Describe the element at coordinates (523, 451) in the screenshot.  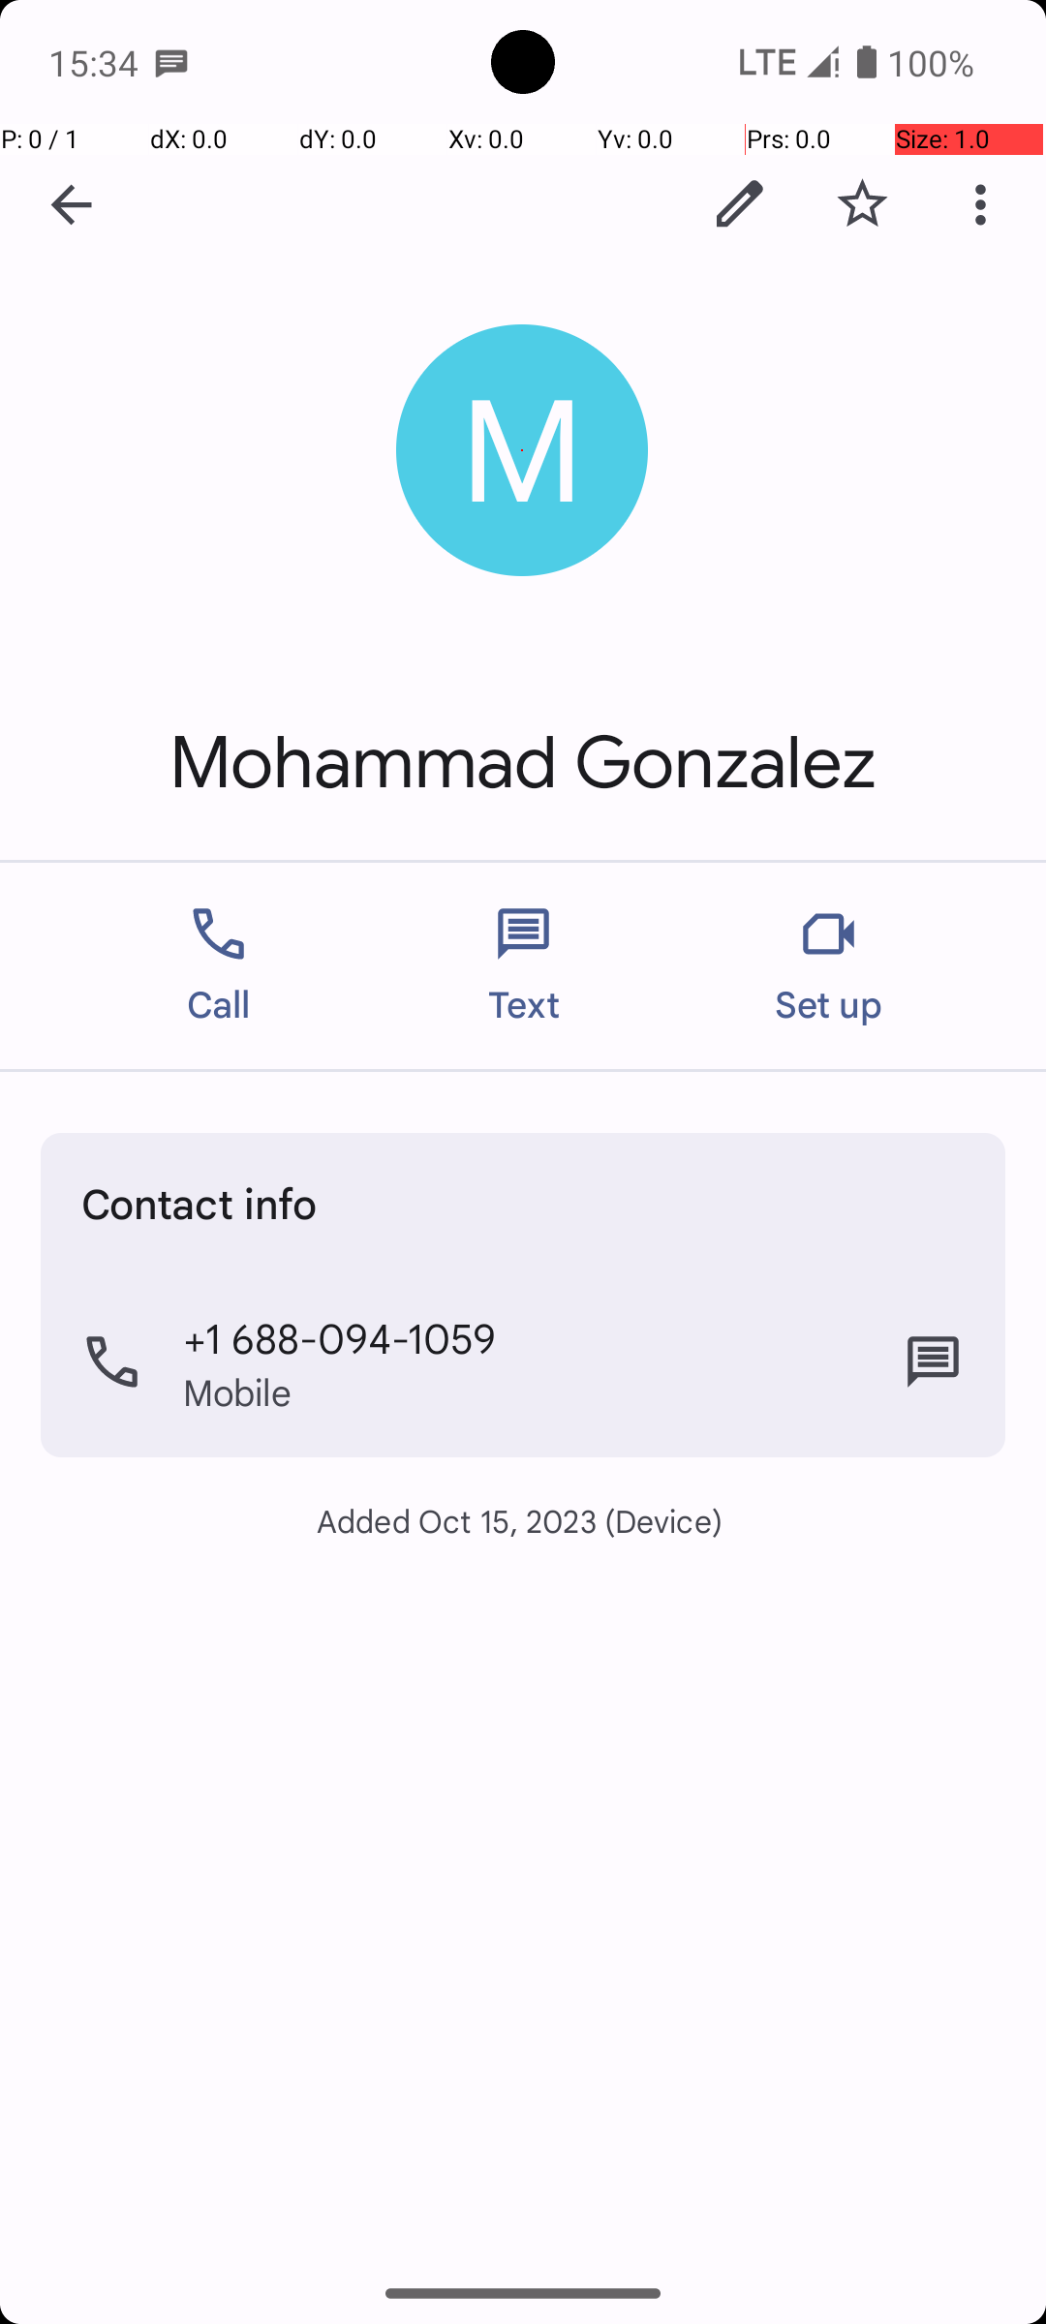
I see `Contact photo` at that location.